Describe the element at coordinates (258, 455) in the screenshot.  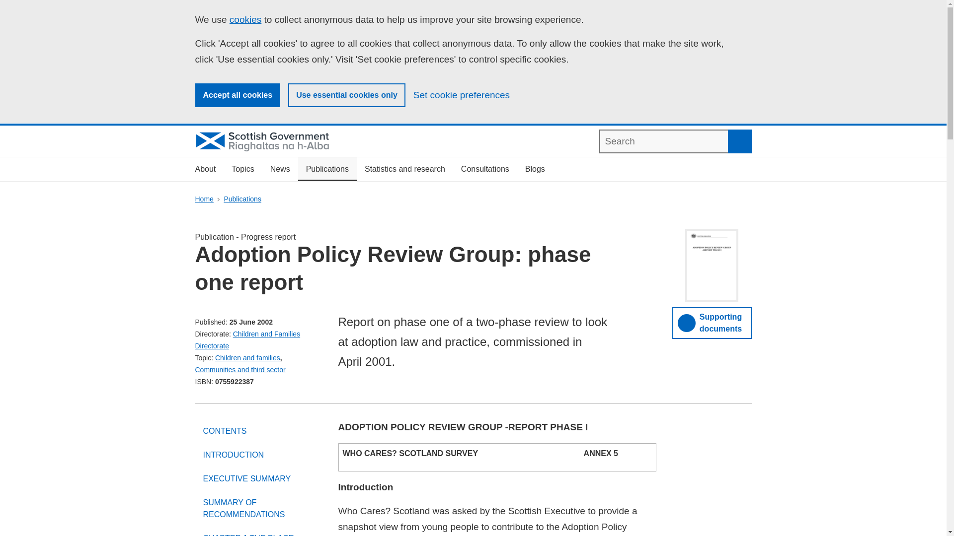
I see `INTRODUCTION` at that location.